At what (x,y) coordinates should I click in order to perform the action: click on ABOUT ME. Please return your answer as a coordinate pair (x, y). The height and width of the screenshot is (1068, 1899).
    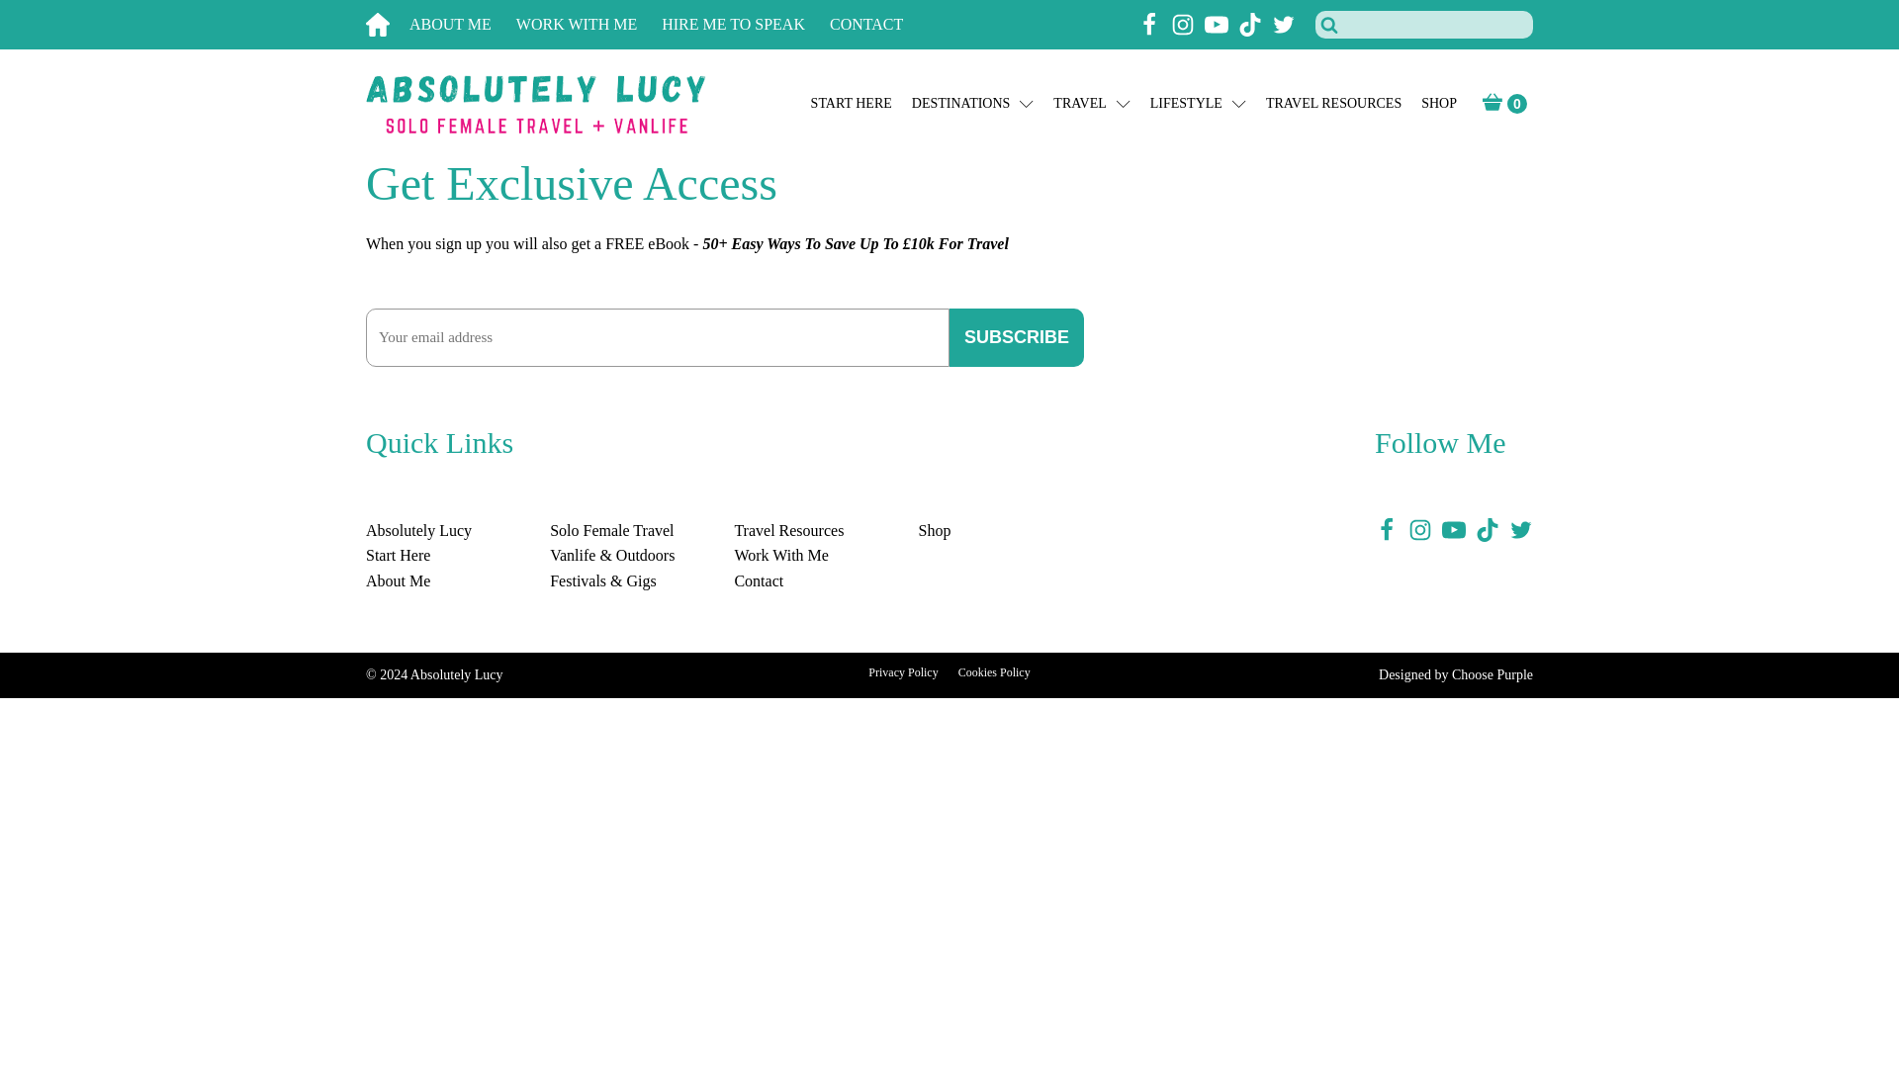
    Looking at the image, I should click on (463, 25).